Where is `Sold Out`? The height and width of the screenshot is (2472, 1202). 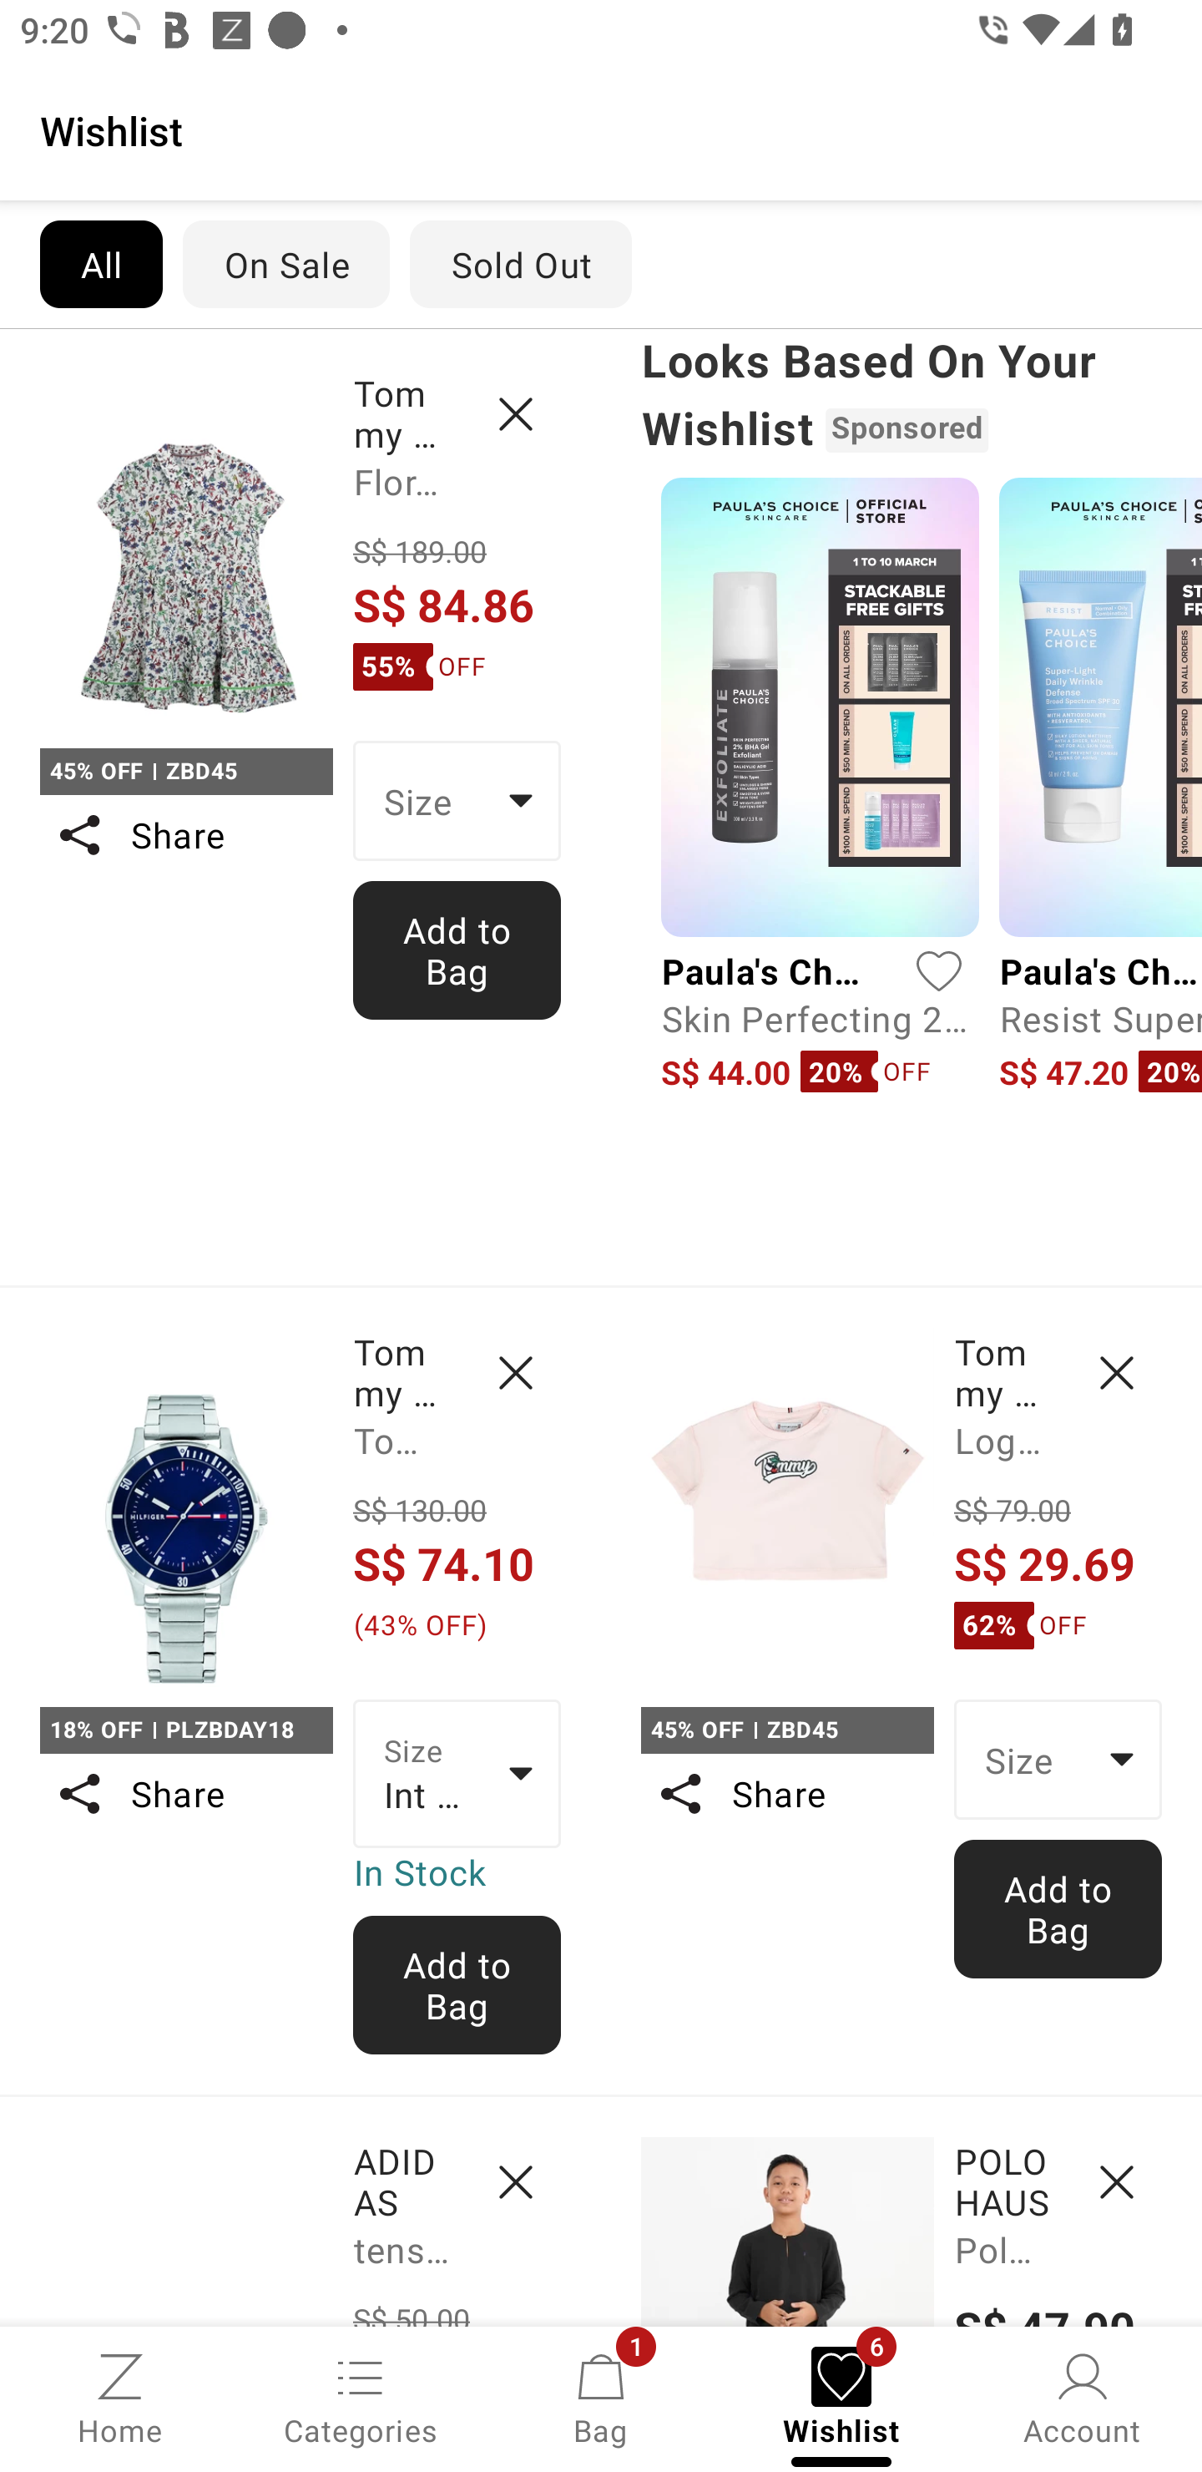 Sold Out is located at coordinates (521, 264).